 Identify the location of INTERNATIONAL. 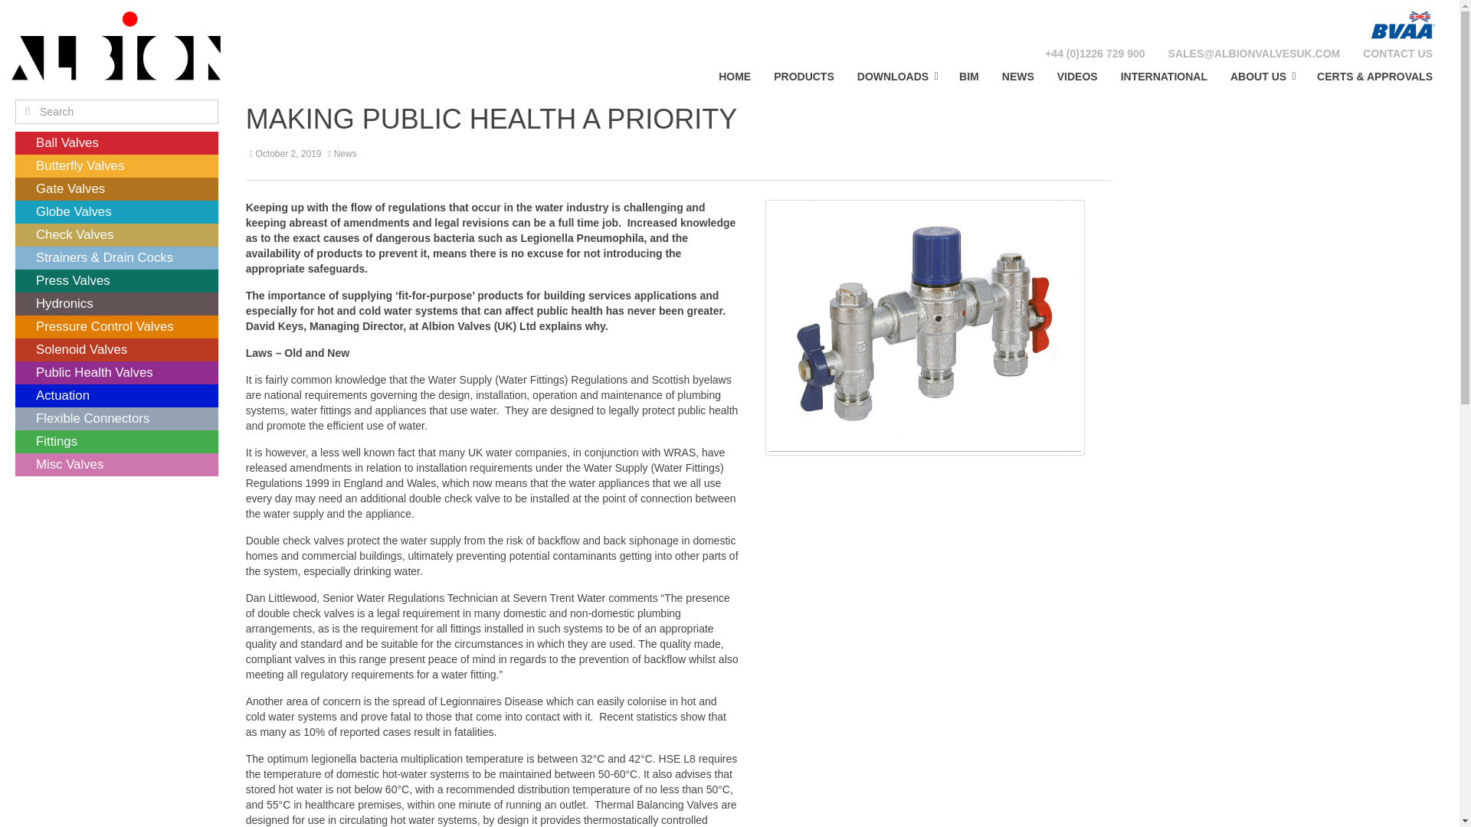
(1164, 76).